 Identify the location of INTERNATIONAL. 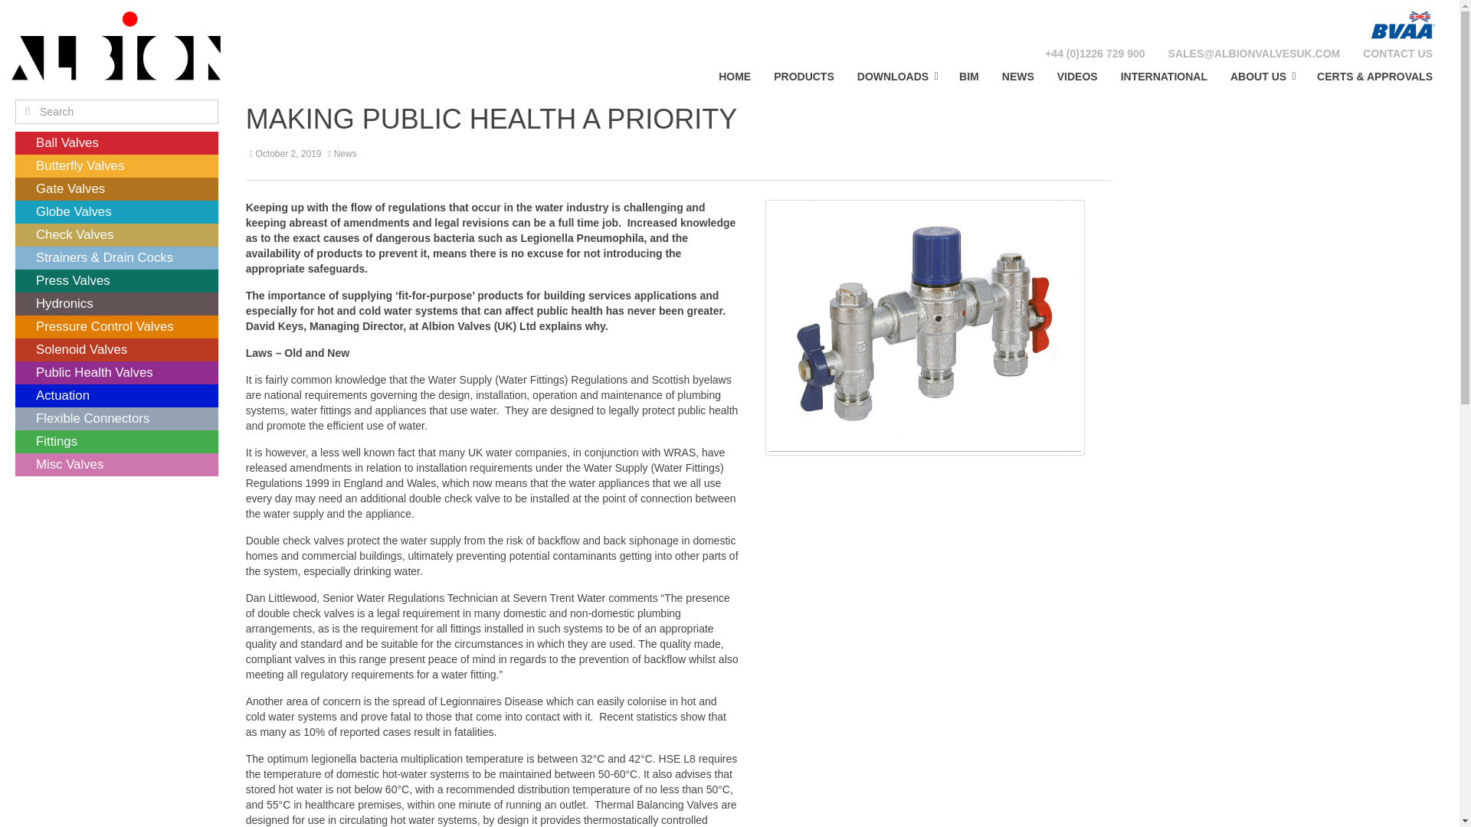
(1164, 76).